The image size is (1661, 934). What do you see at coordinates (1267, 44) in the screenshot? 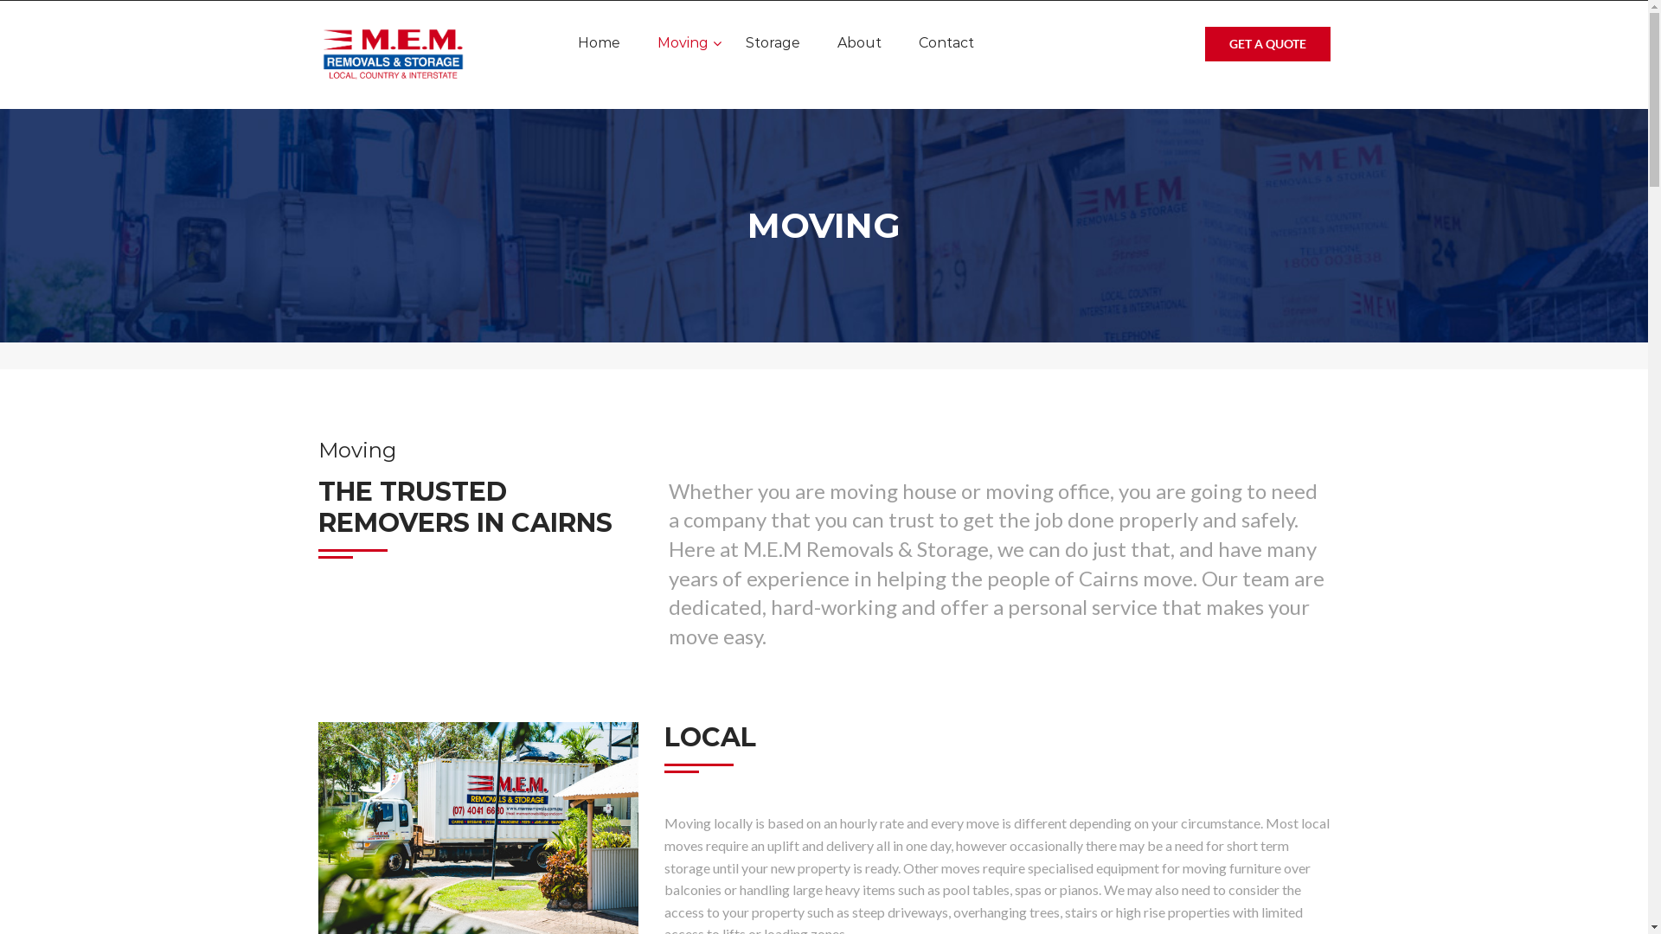
I see `GET A QUOTE` at bounding box center [1267, 44].